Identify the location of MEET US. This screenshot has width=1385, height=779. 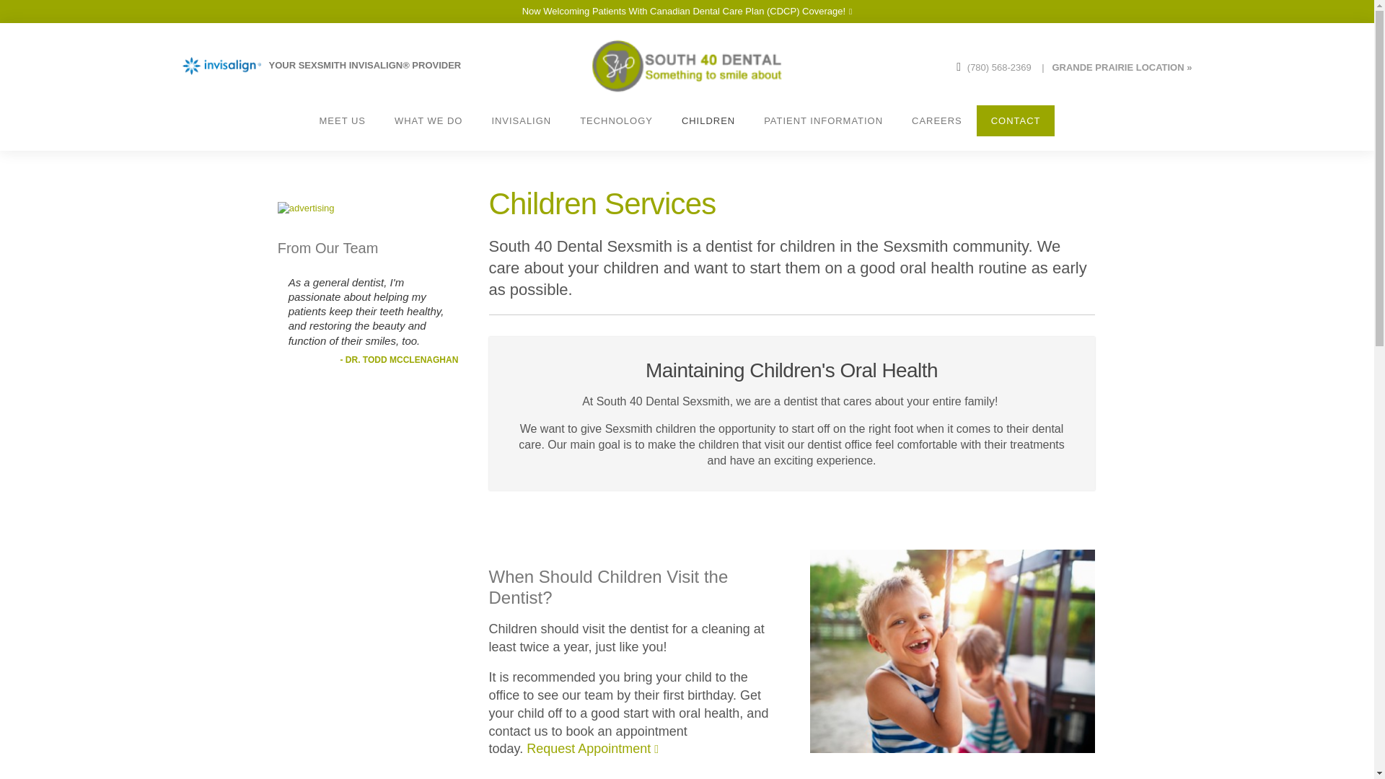
(342, 120).